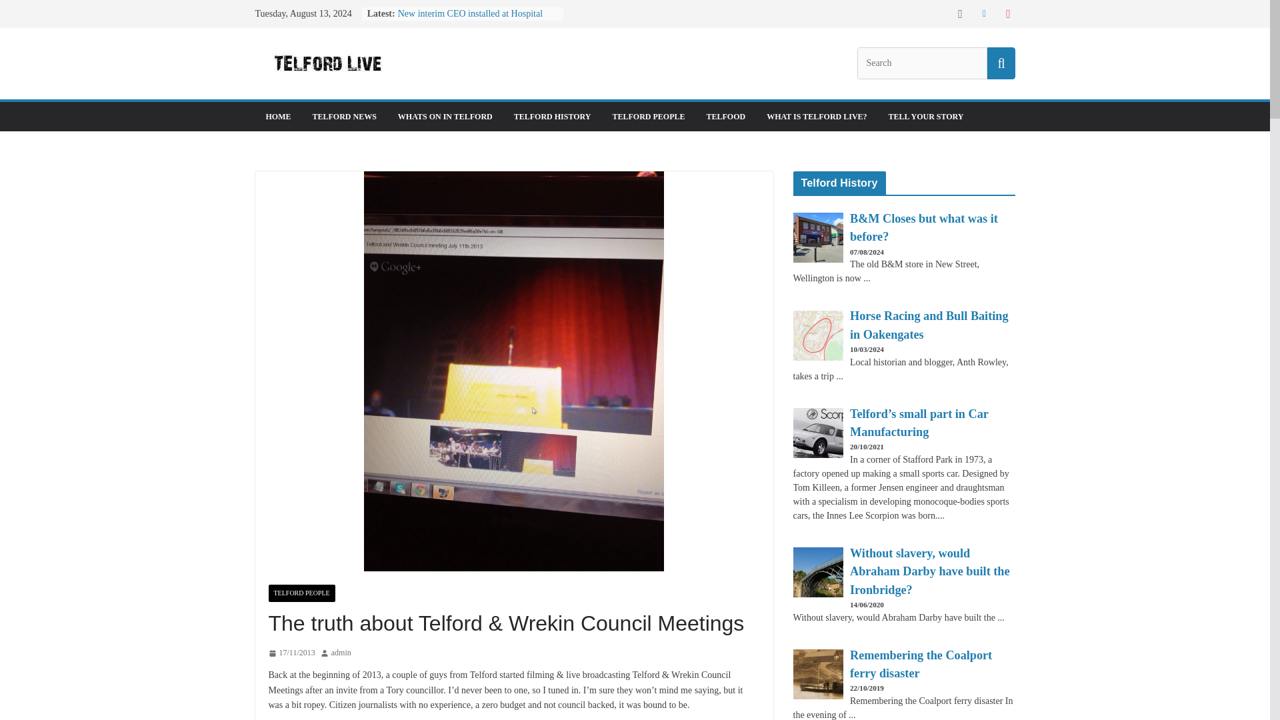 The height and width of the screenshot is (720, 1280). I want to click on TELFOOD, so click(726, 116).